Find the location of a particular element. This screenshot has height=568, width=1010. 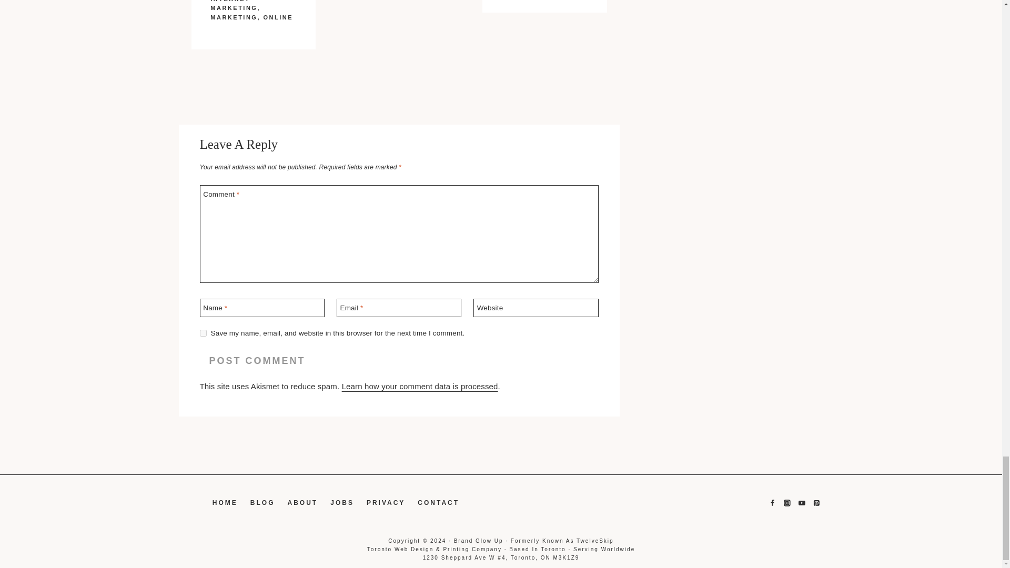

Post Comment is located at coordinates (258, 361).